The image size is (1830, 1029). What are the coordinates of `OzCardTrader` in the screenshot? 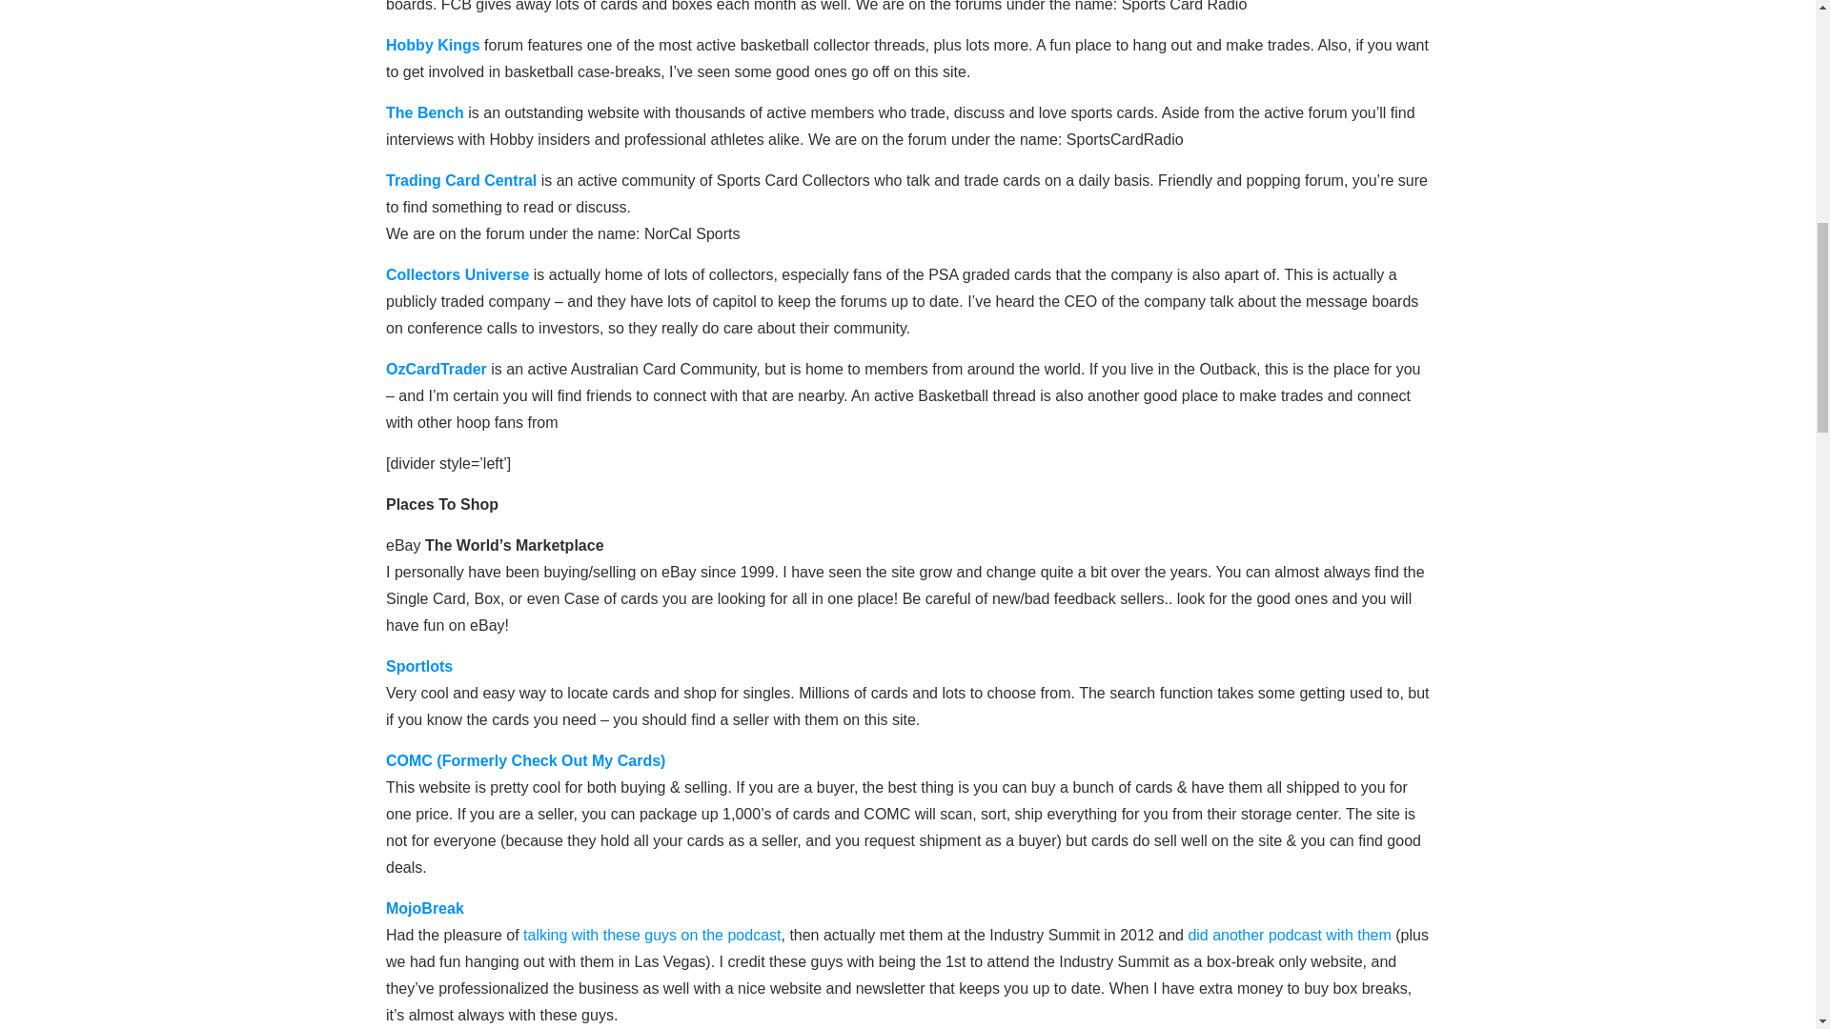 It's located at (437, 370).